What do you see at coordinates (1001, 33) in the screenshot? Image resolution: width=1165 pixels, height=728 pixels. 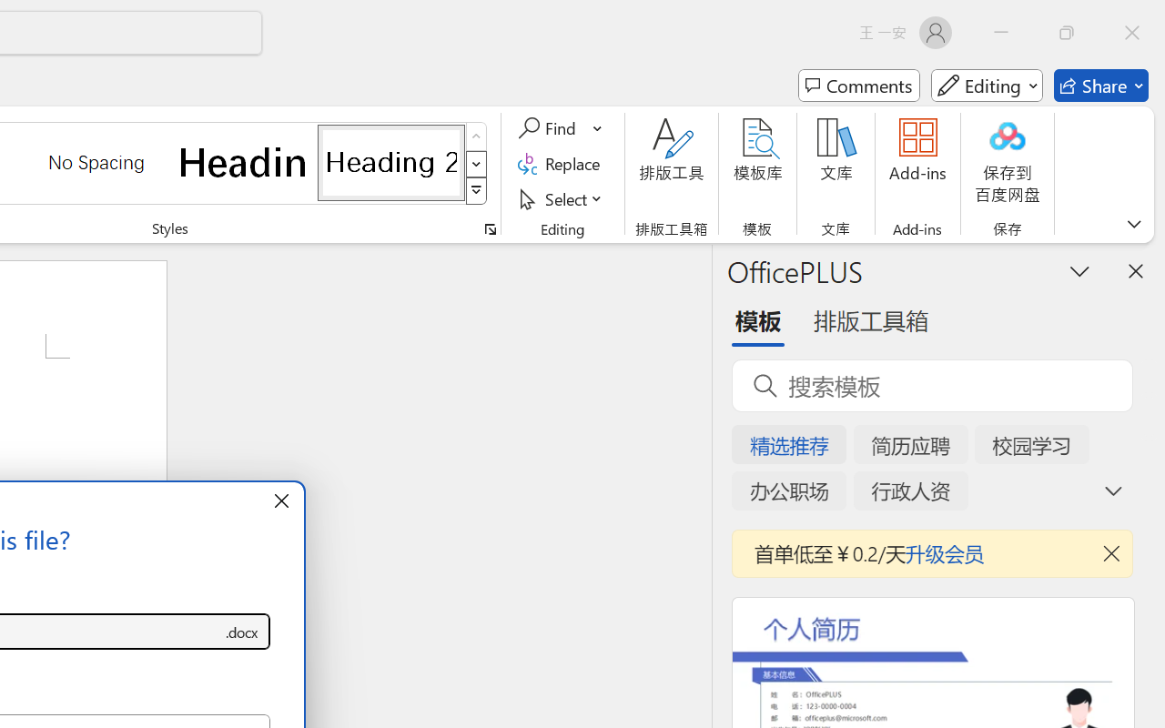 I see `Minimize` at bounding box center [1001, 33].